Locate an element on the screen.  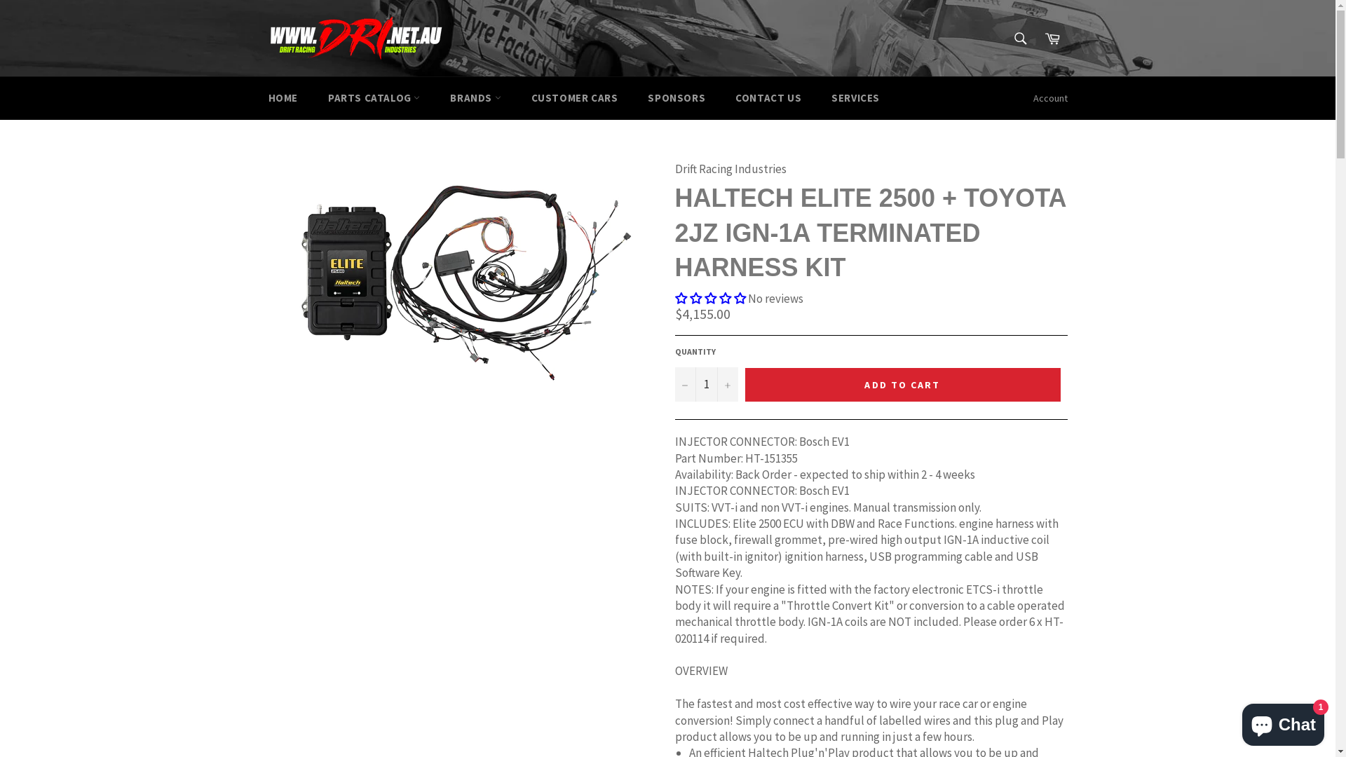
+ is located at coordinates (727, 384).